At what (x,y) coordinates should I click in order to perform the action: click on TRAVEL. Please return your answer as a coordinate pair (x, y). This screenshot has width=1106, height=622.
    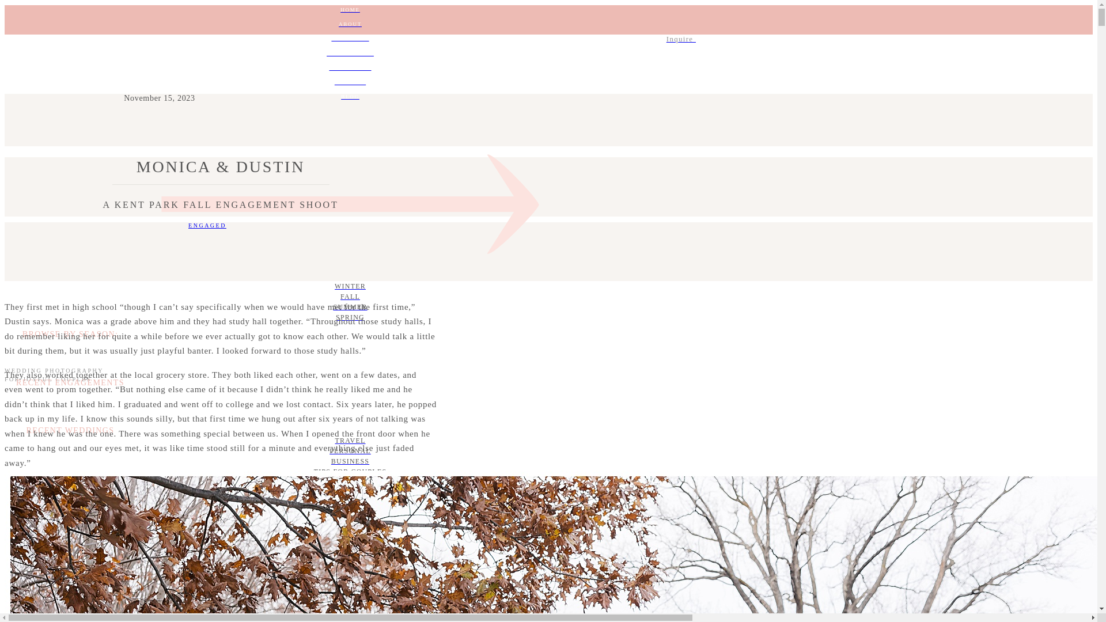
    Looking at the image, I should click on (350, 441).